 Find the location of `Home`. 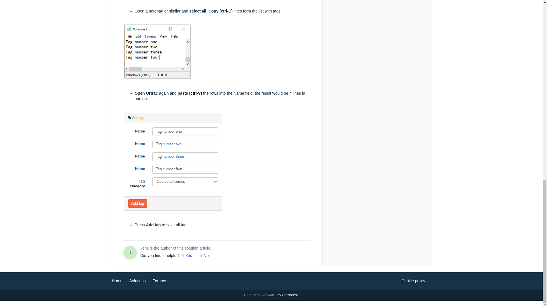

Home is located at coordinates (117, 281).